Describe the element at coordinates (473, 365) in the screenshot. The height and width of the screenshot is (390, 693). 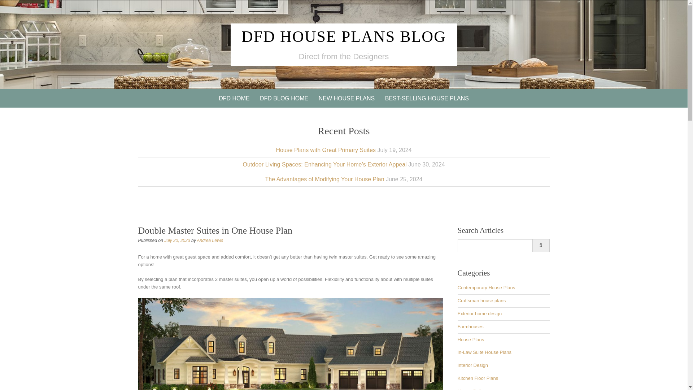
I see `Interior Design` at that location.